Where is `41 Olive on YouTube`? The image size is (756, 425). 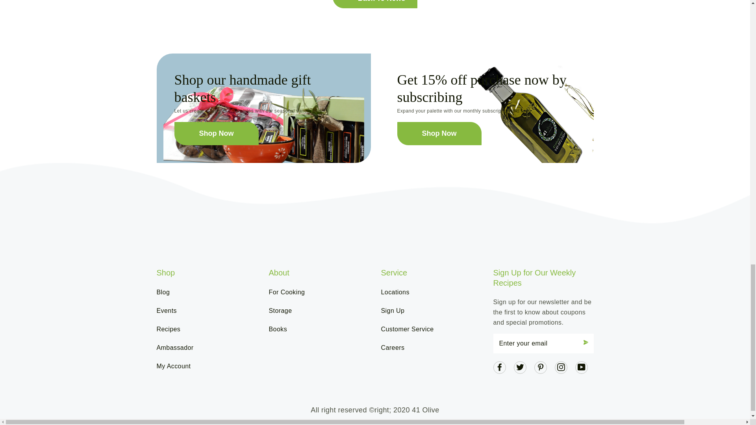 41 Olive on YouTube is located at coordinates (581, 367).